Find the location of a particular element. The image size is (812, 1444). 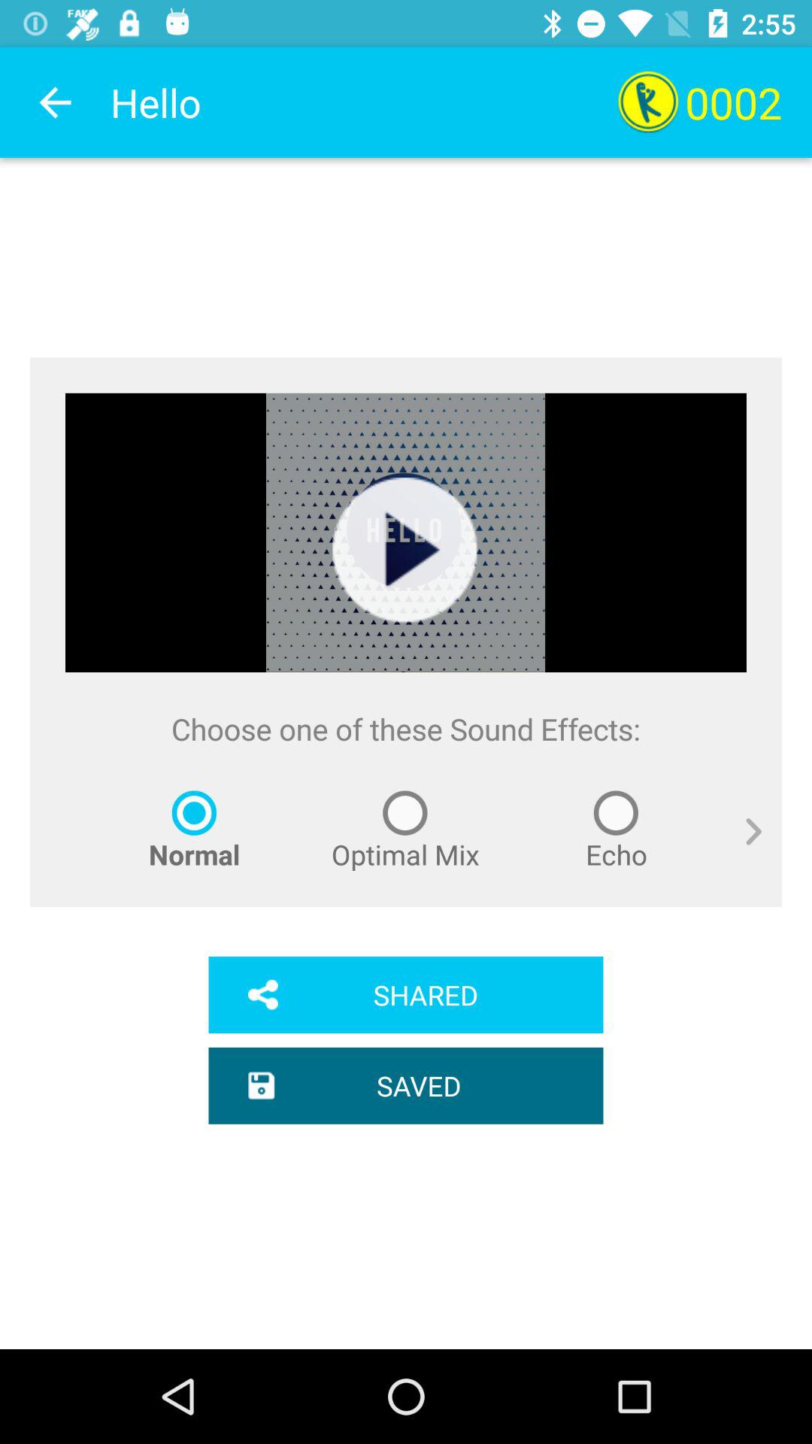

select the icon next to hello app is located at coordinates (55, 102).